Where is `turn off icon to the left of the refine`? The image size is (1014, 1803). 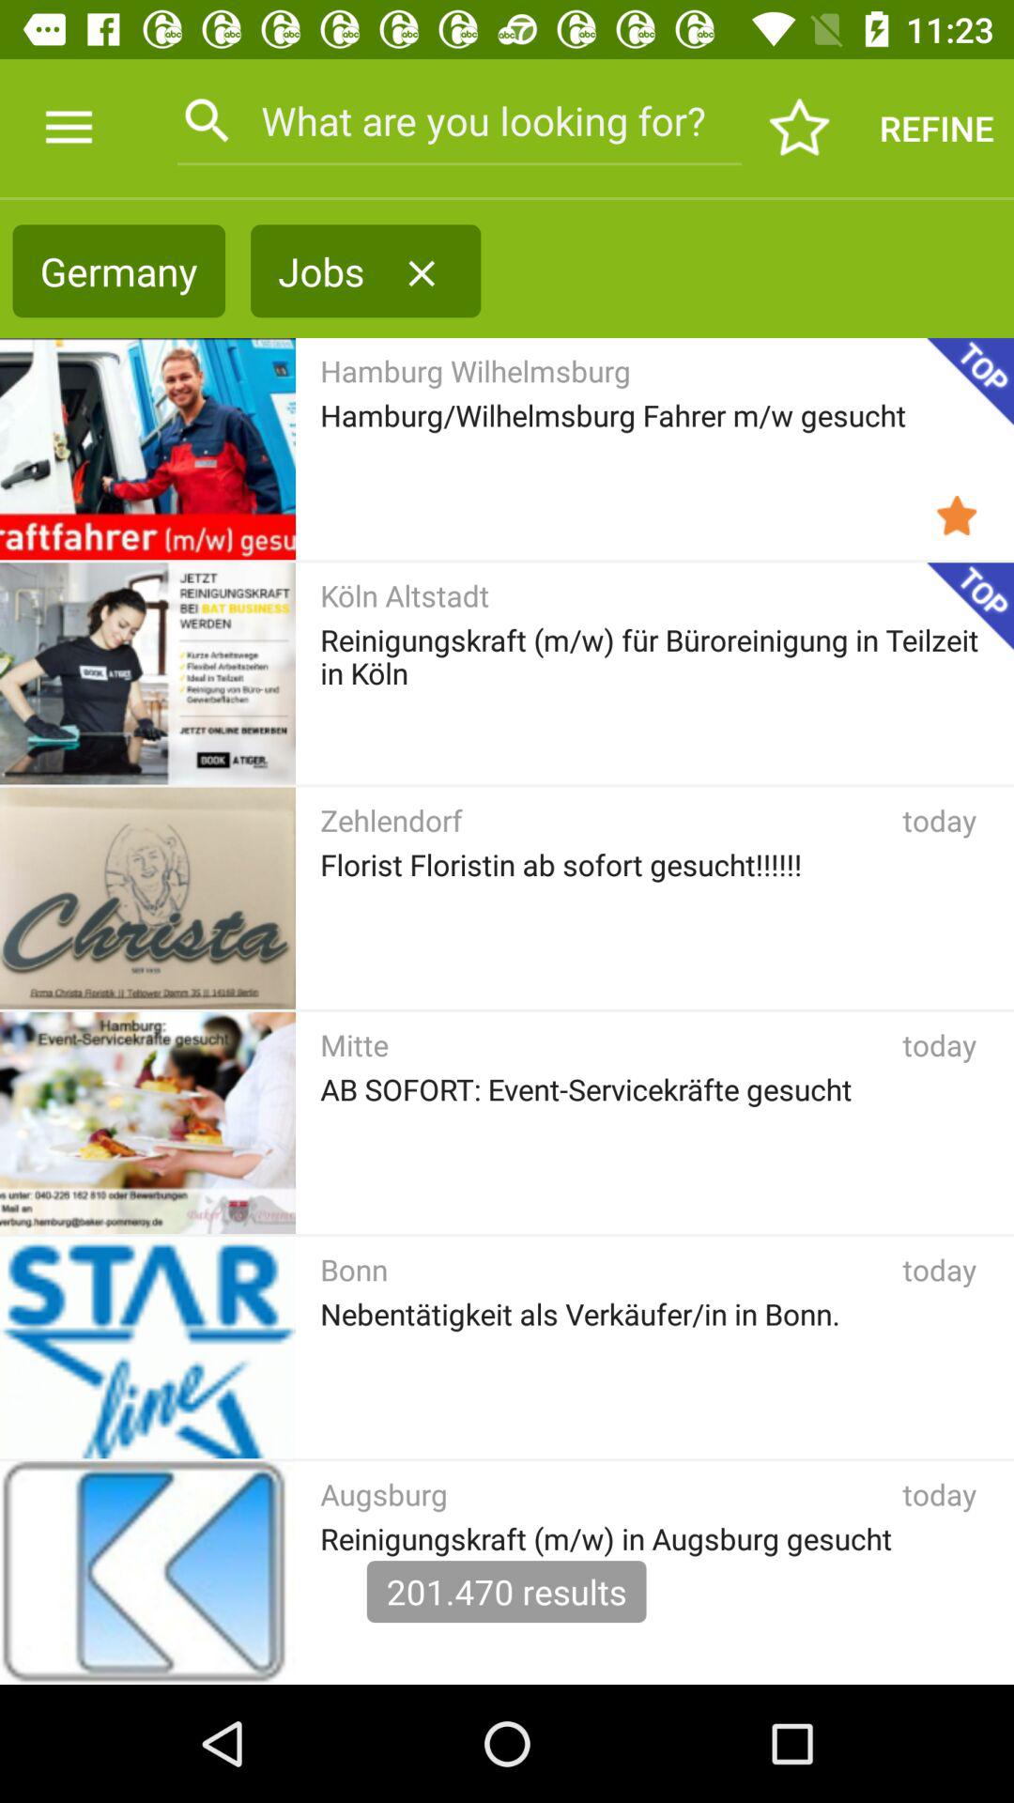
turn off icon to the left of the refine is located at coordinates (800, 128).